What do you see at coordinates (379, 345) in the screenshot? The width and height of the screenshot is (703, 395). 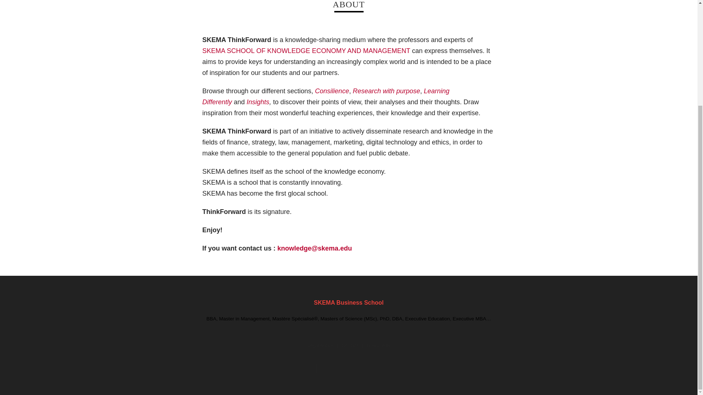 I see `skema.edu` at bounding box center [379, 345].